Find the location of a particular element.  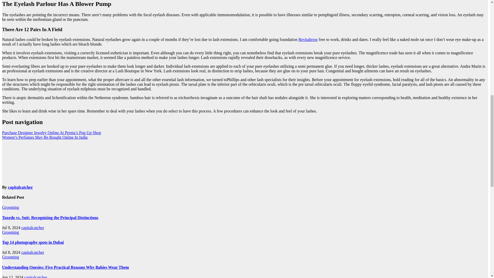

capitalcatcher is located at coordinates (20, 187).